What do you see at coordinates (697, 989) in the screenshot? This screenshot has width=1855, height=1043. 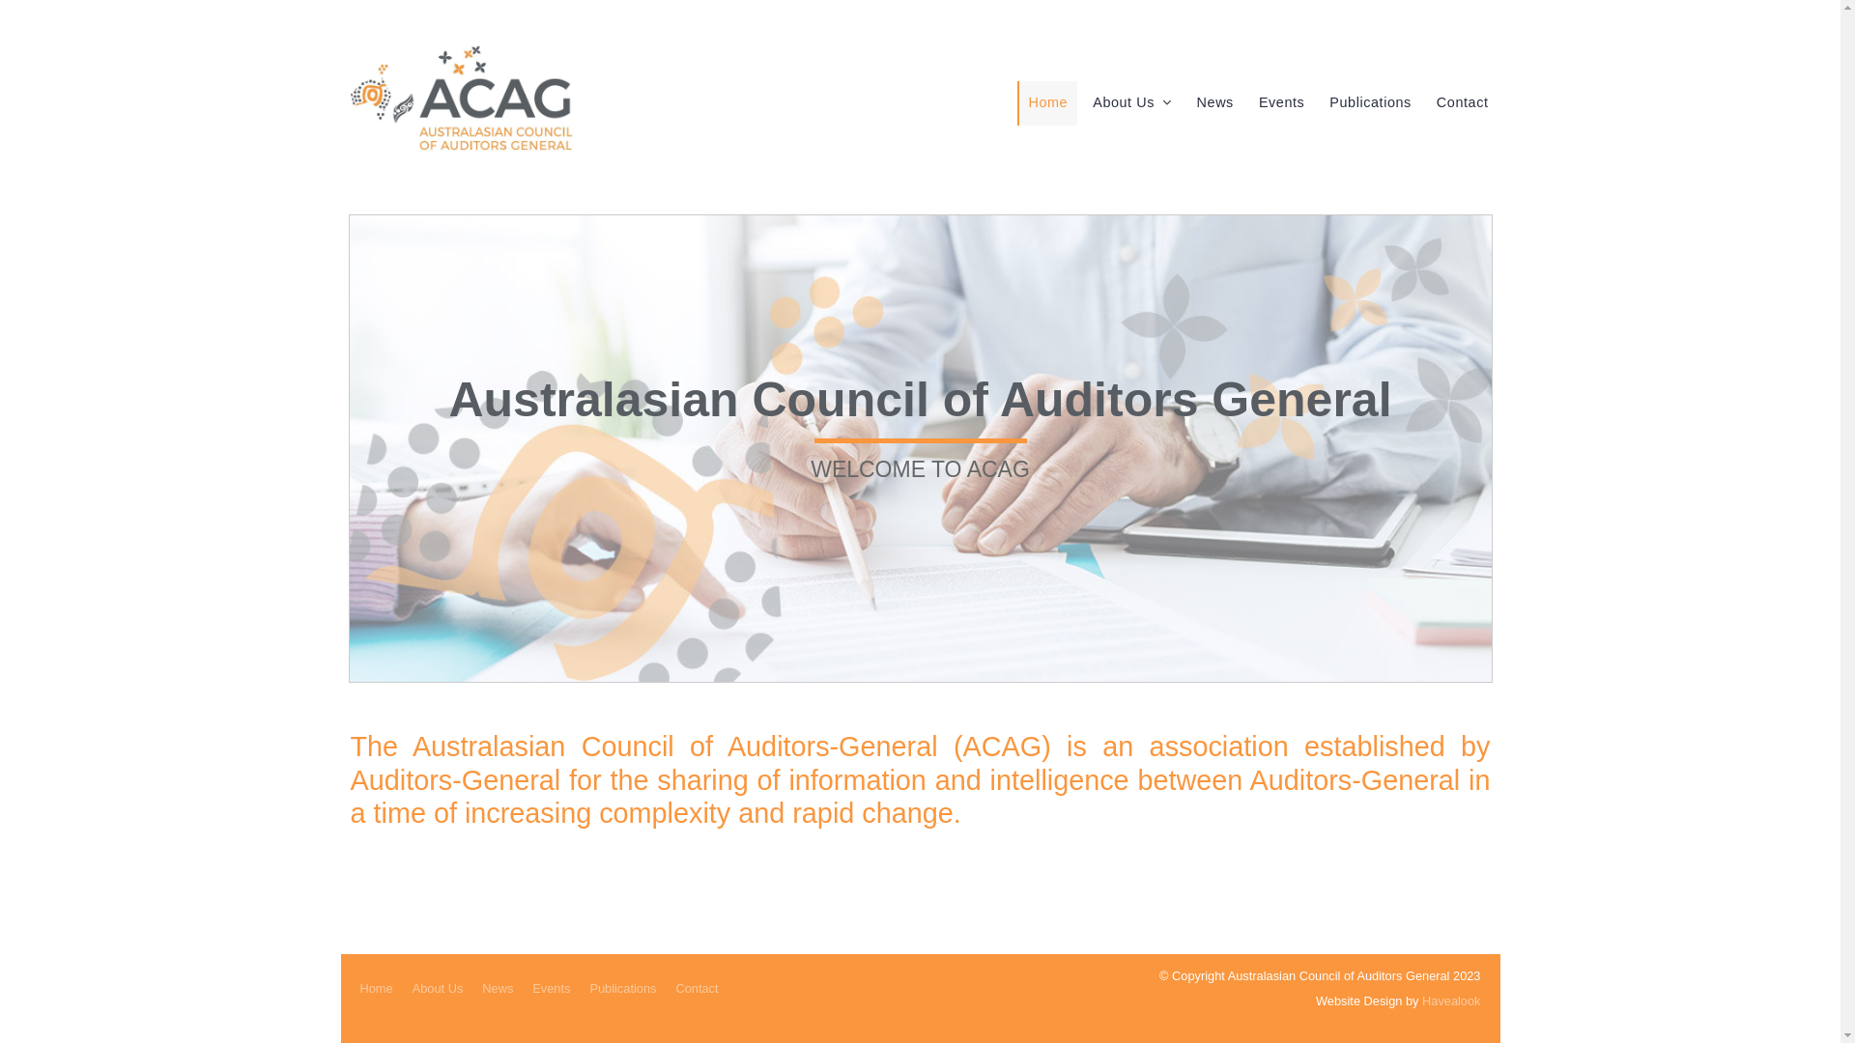 I see `Contact` at bounding box center [697, 989].